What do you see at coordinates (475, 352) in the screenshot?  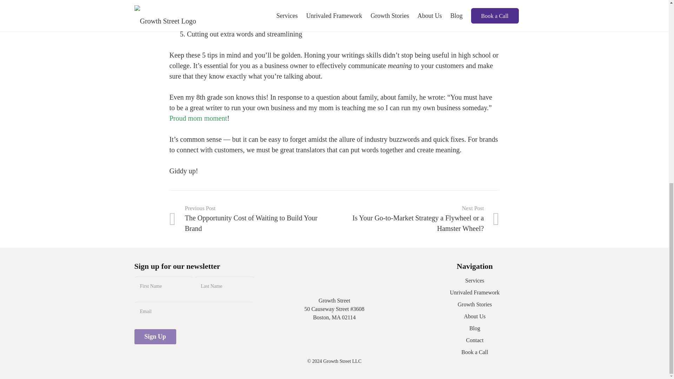 I see `Book a Call` at bounding box center [475, 352].